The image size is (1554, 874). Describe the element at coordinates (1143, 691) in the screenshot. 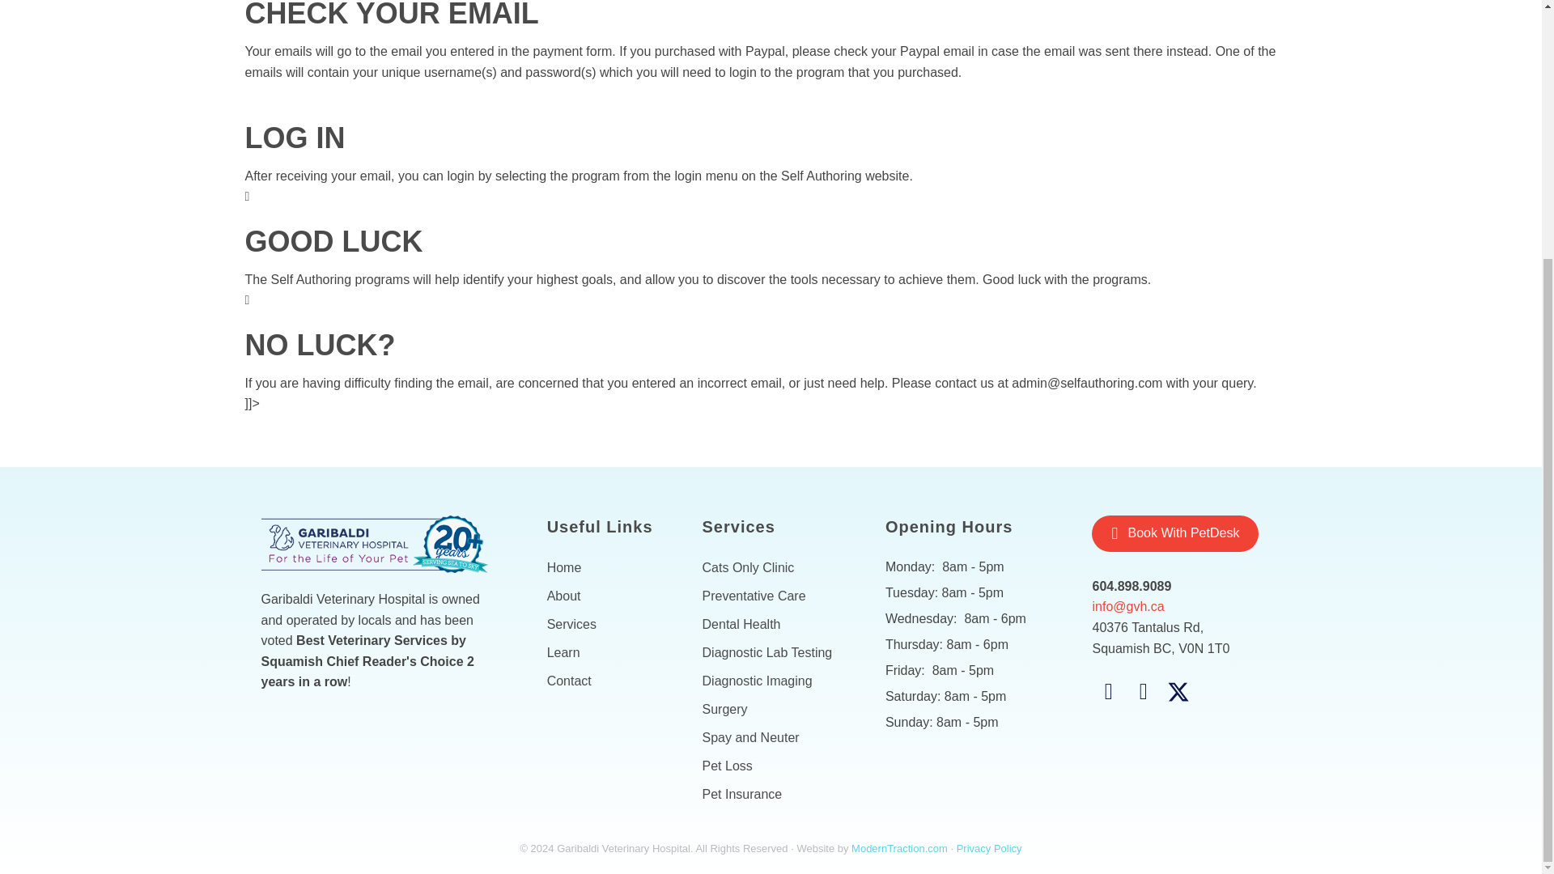

I see `Instagram` at that location.